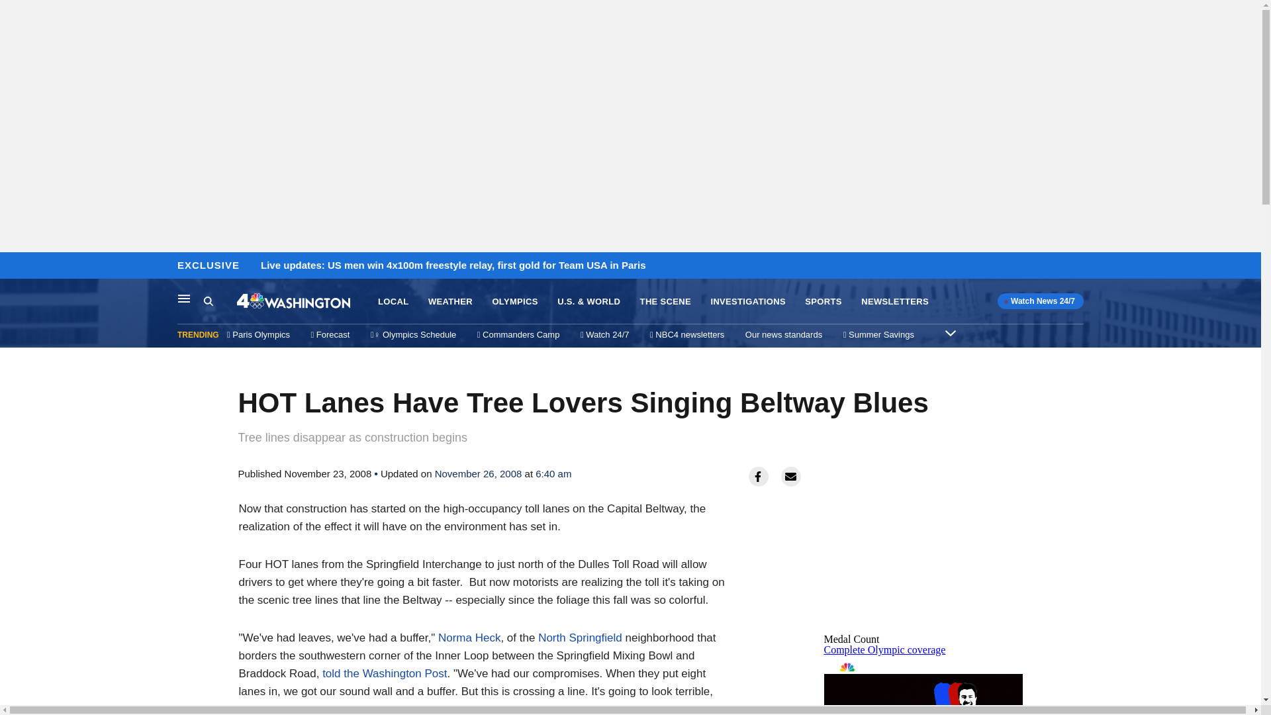 The width and height of the screenshot is (1271, 715). I want to click on Fredericksburg, so click(560, 708).